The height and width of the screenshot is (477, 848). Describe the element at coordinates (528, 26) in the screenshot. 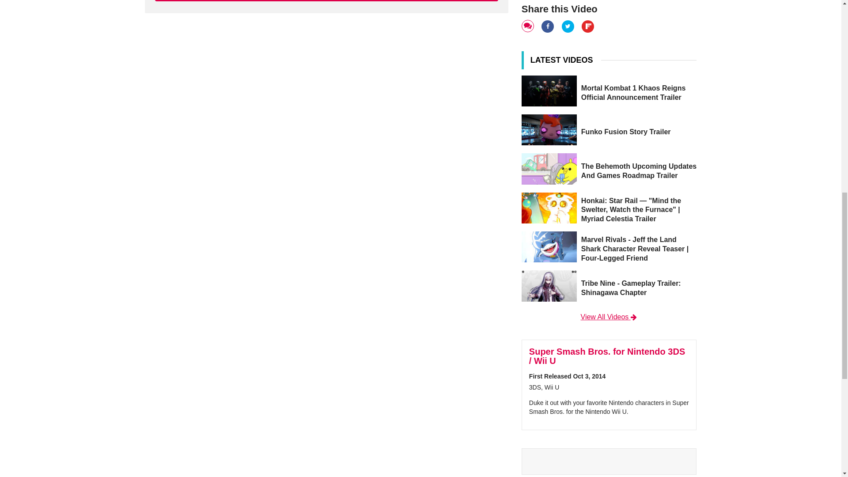

I see `Comment` at that location.